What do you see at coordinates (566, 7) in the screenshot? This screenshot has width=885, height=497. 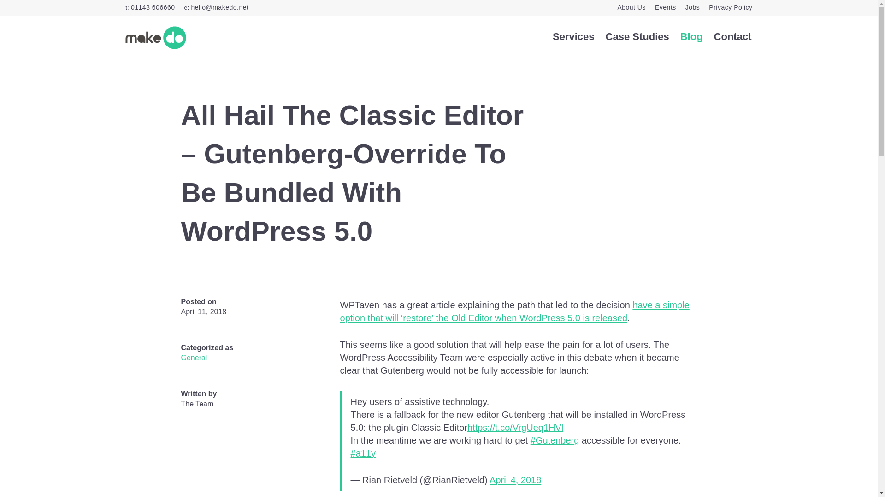 I see `Utility Navigation` at bounding box center [566, 7].